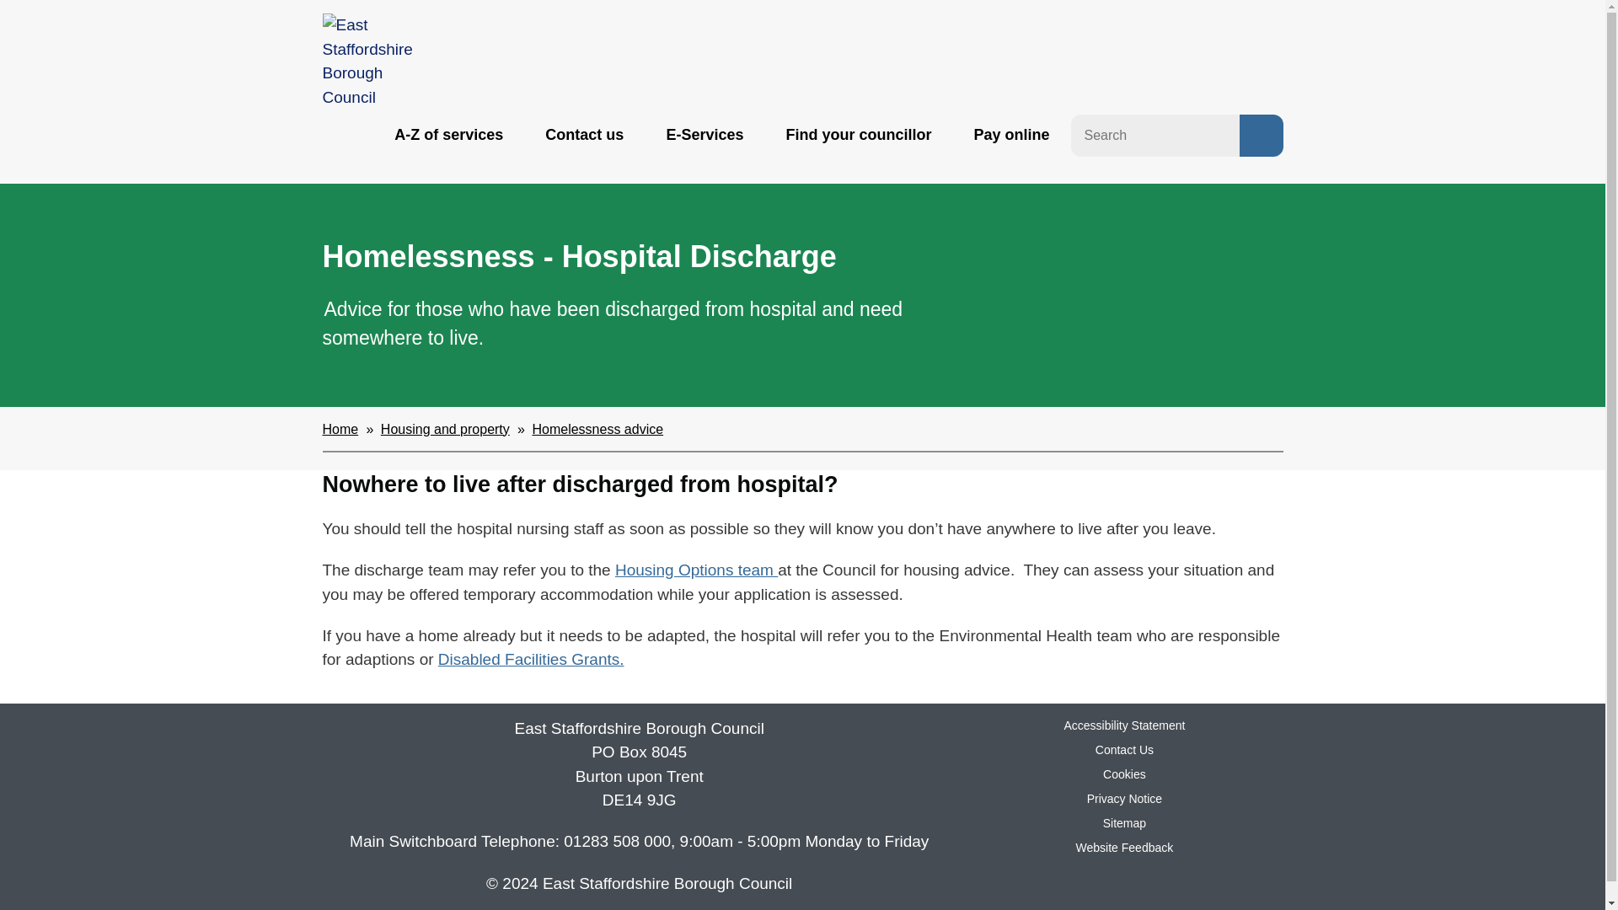 The height and width of the screenshot is (910, 1618). Describe the element at coordinates (340, 430) in the screenshot. I see `Home` at that location.